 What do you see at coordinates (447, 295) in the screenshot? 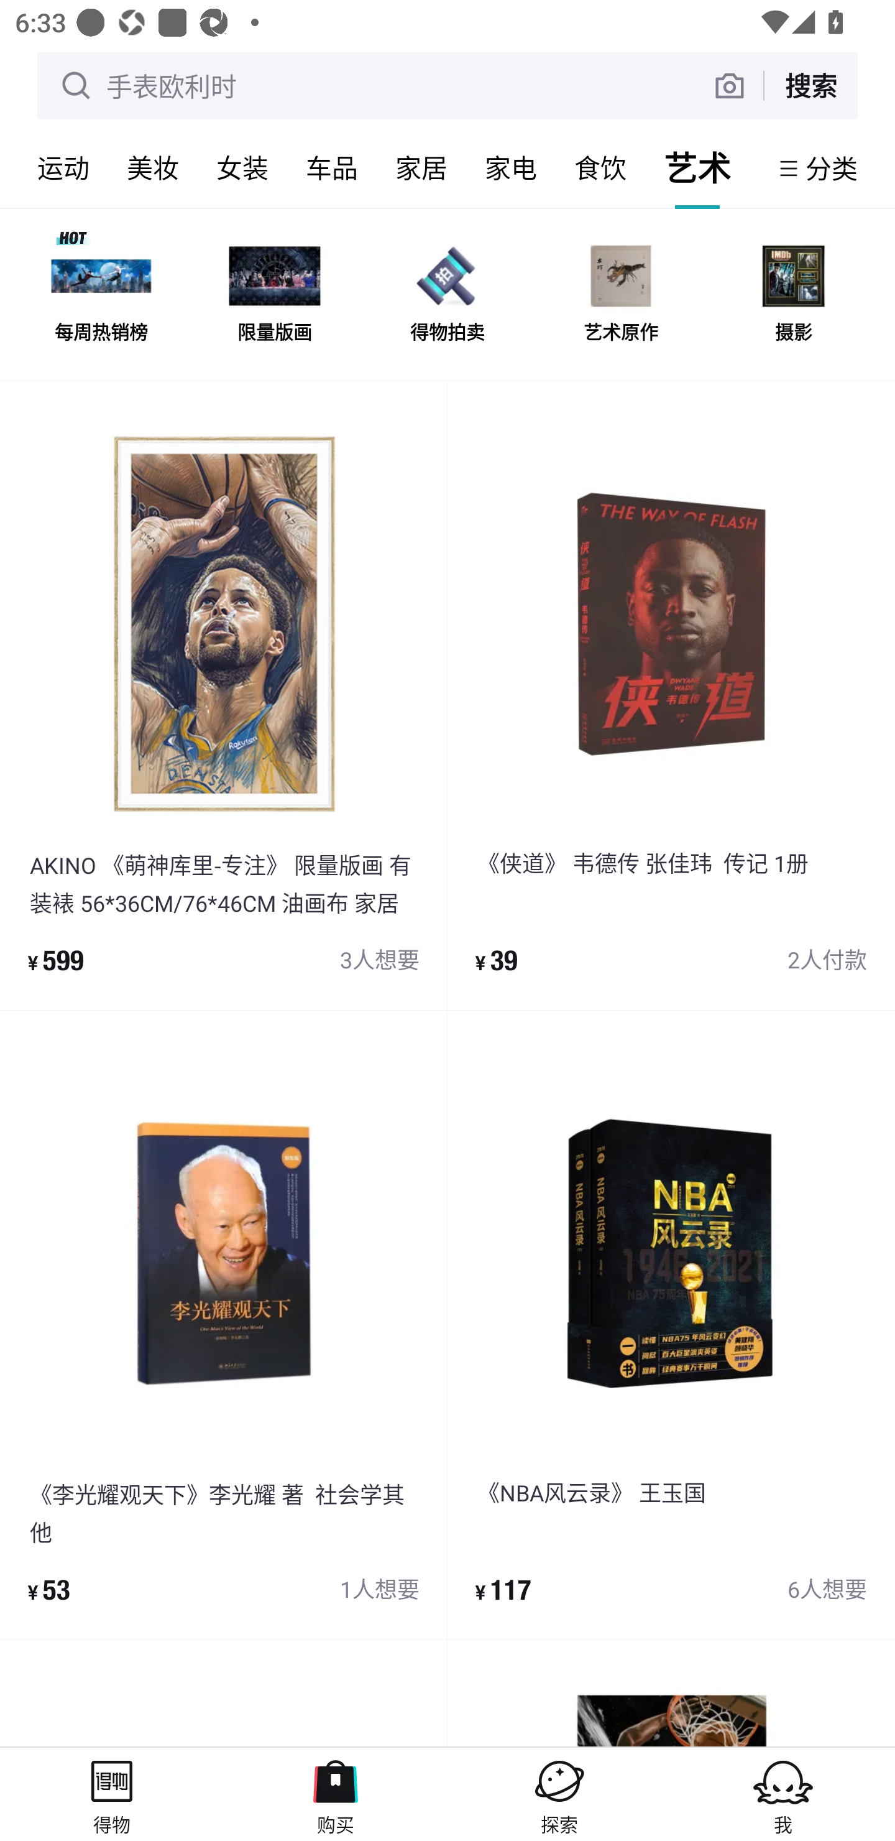
I see `得物拍卖` at bounding box center [447, 295].